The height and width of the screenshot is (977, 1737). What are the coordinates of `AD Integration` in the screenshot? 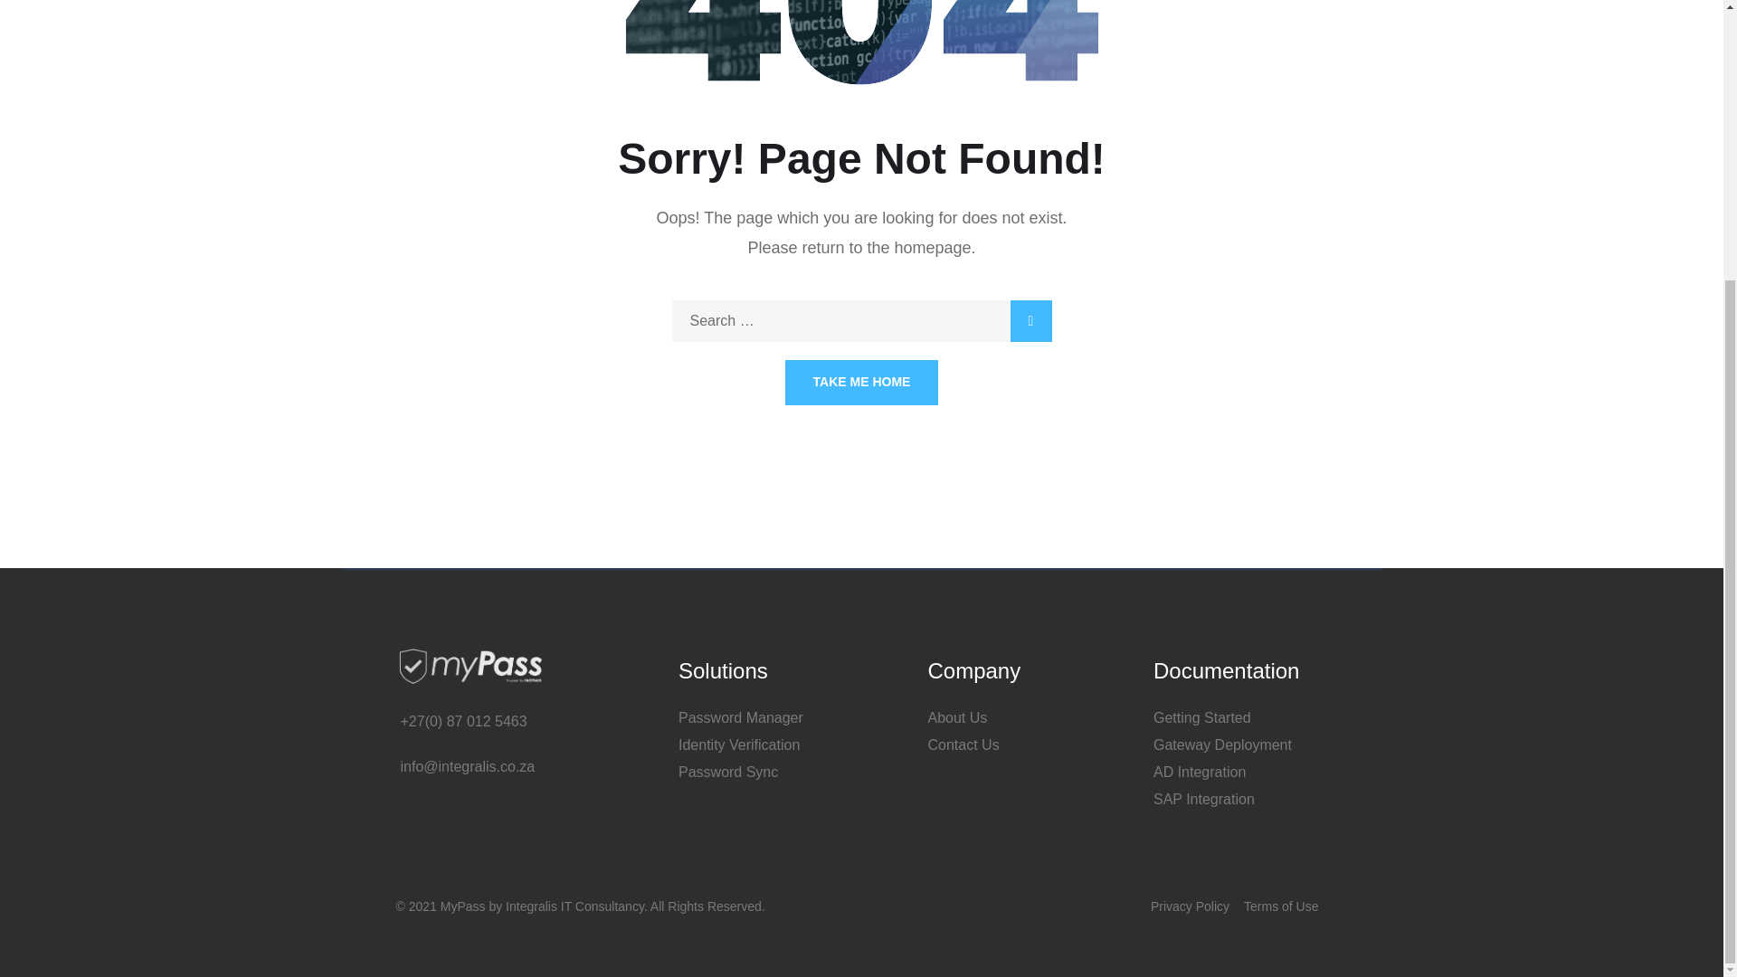 It's located at (1260, 773).